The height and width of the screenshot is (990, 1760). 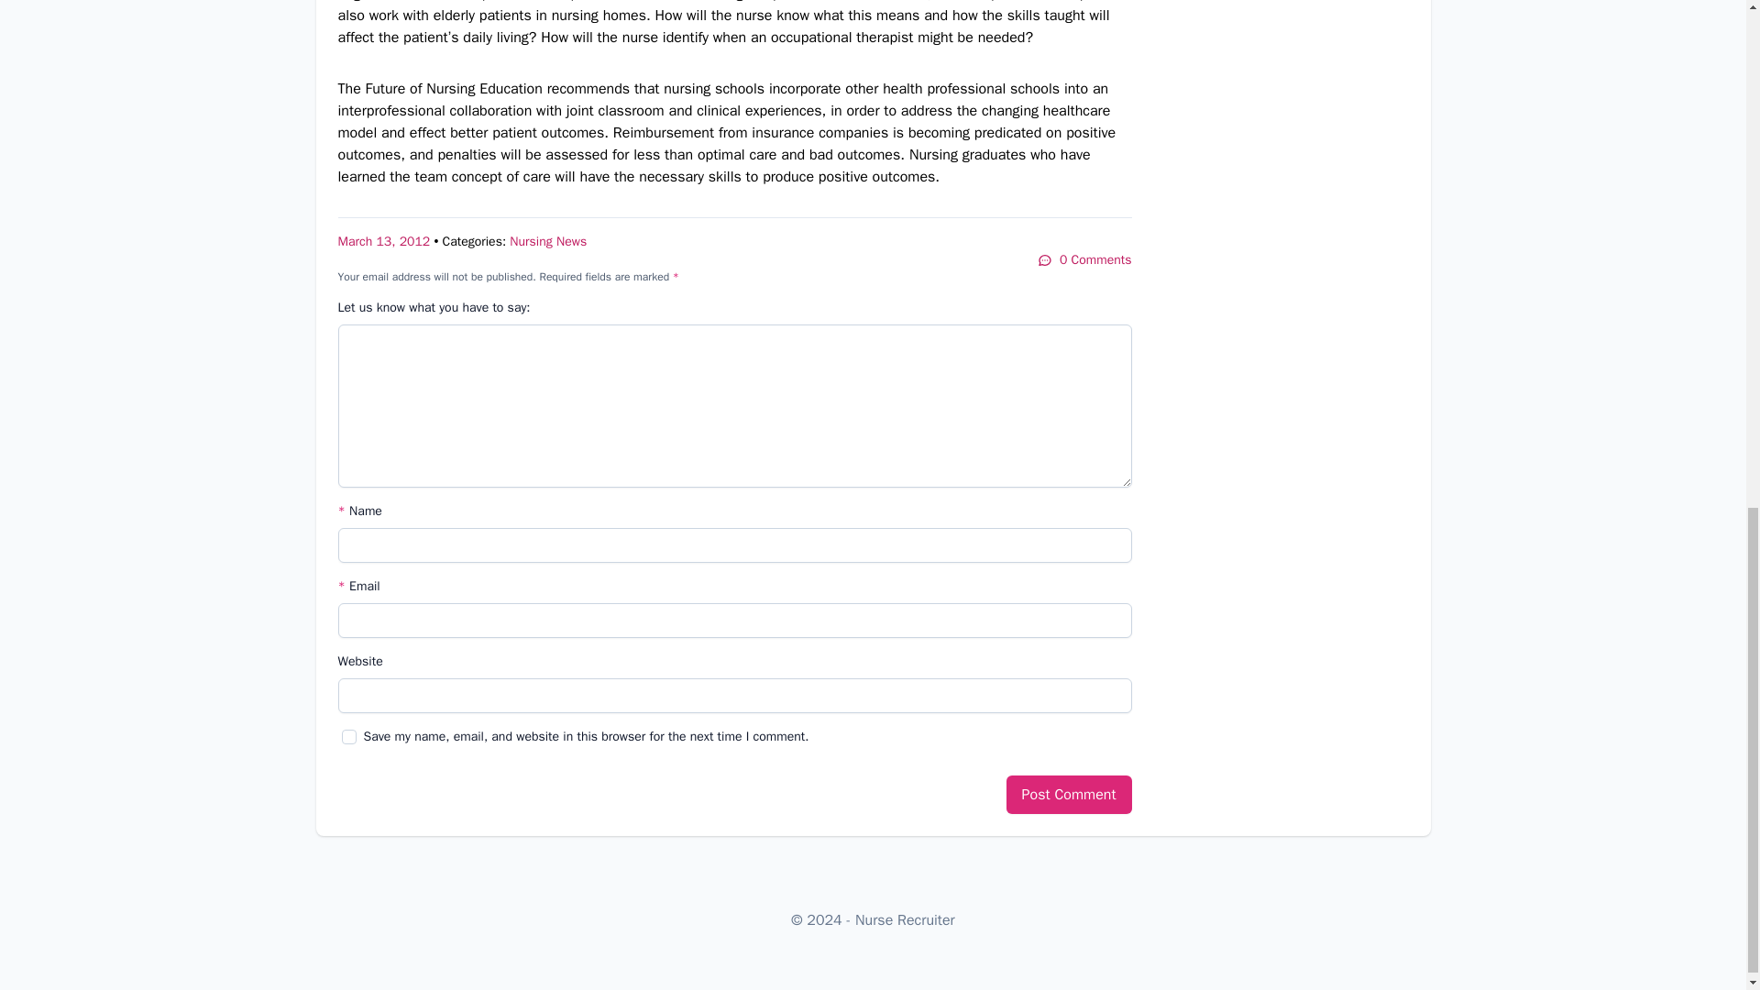 What do you see at coordinates (383, 241) in the screenshot?
I see `Permalink to Changing the Face of Nursing Education` at bounding box center [383, 241].